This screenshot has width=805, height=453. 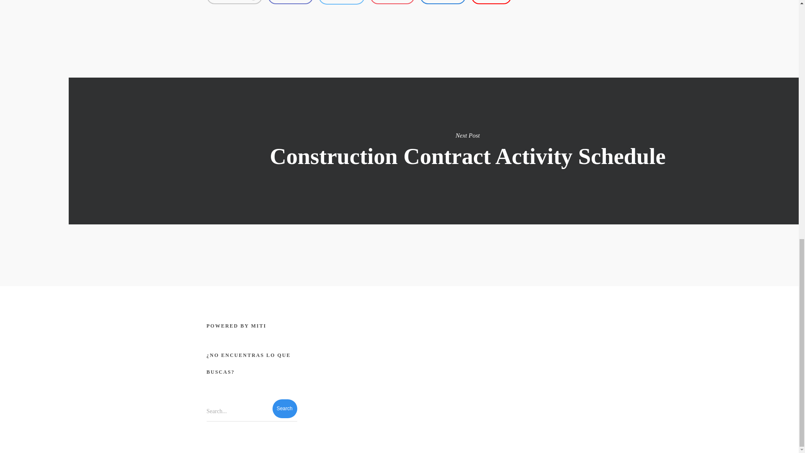 I want to click on Pin this, so click(x=234, y=2).